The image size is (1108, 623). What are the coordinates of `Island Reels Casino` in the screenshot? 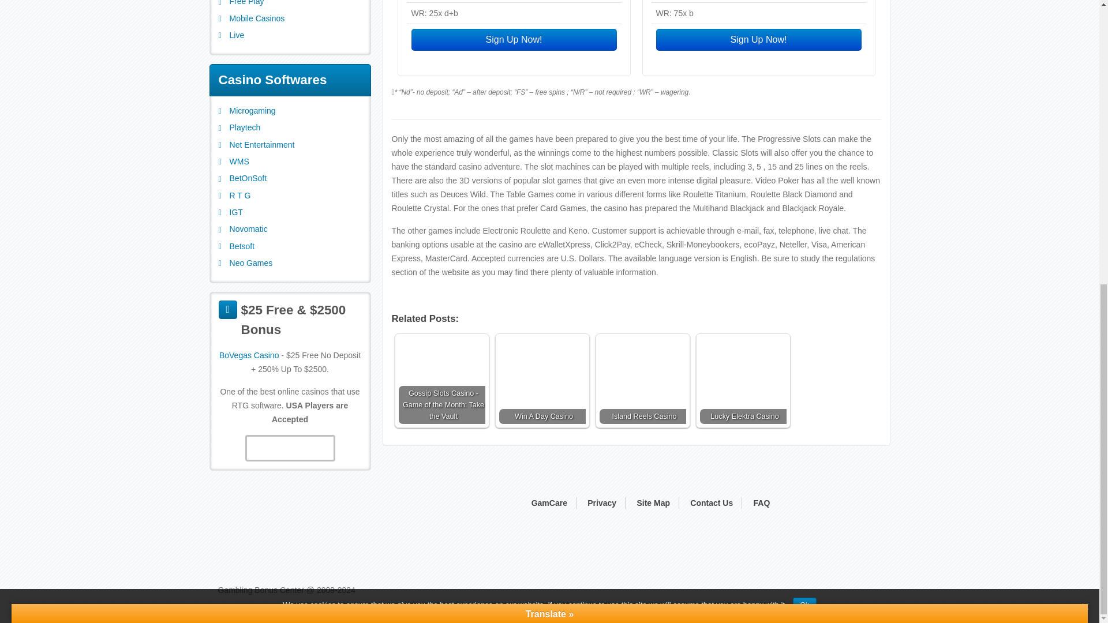 It's located at (642, 381).